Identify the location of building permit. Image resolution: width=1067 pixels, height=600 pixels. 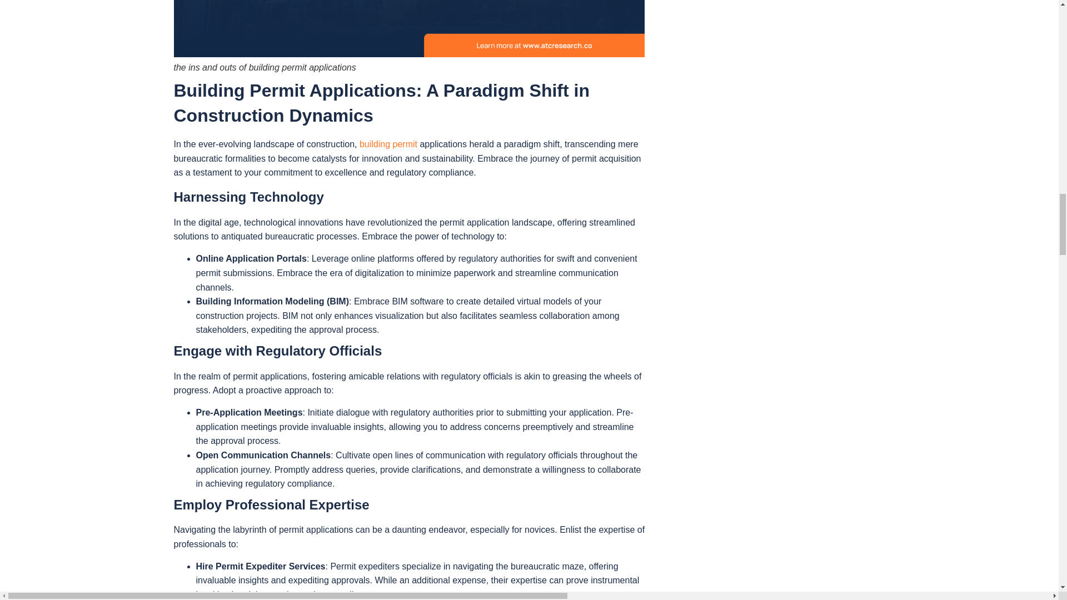
(388, 143).